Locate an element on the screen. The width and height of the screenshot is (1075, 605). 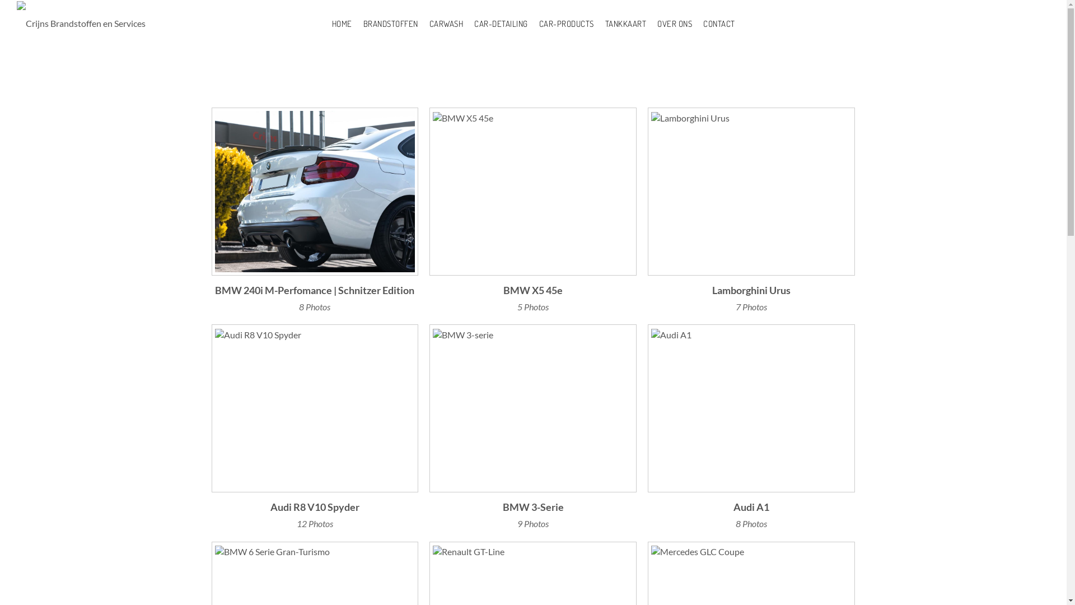
OVER ONS is located at coordinates (675, 24).